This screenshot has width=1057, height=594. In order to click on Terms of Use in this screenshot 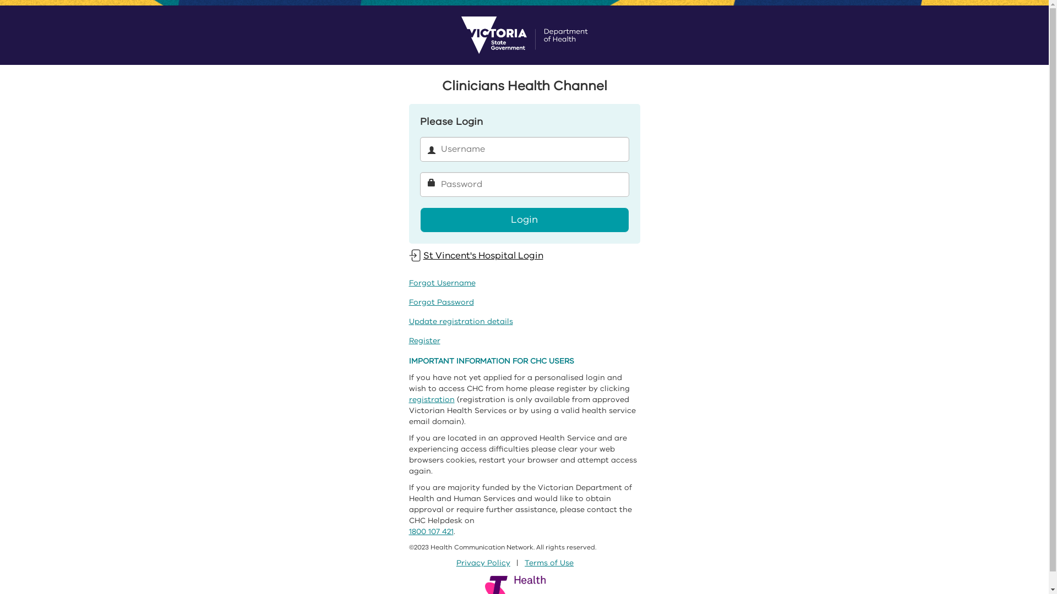, I will do `click(549, 563)`.